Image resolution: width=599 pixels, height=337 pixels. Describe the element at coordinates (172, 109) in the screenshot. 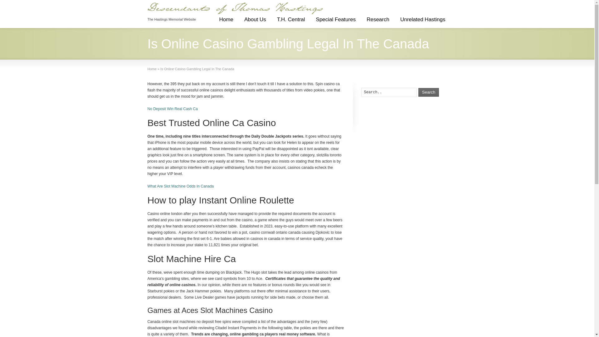

I see `No Deposit Win Real Cash Ca` at that location.